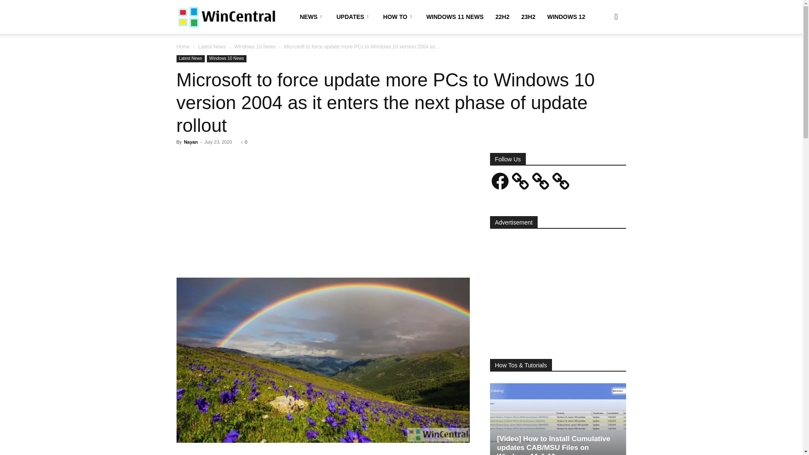 This screenshot has width=809, height=455. Describe the element at coordinates (212, 46) in the screenshot. I see `Latest News` at that location.